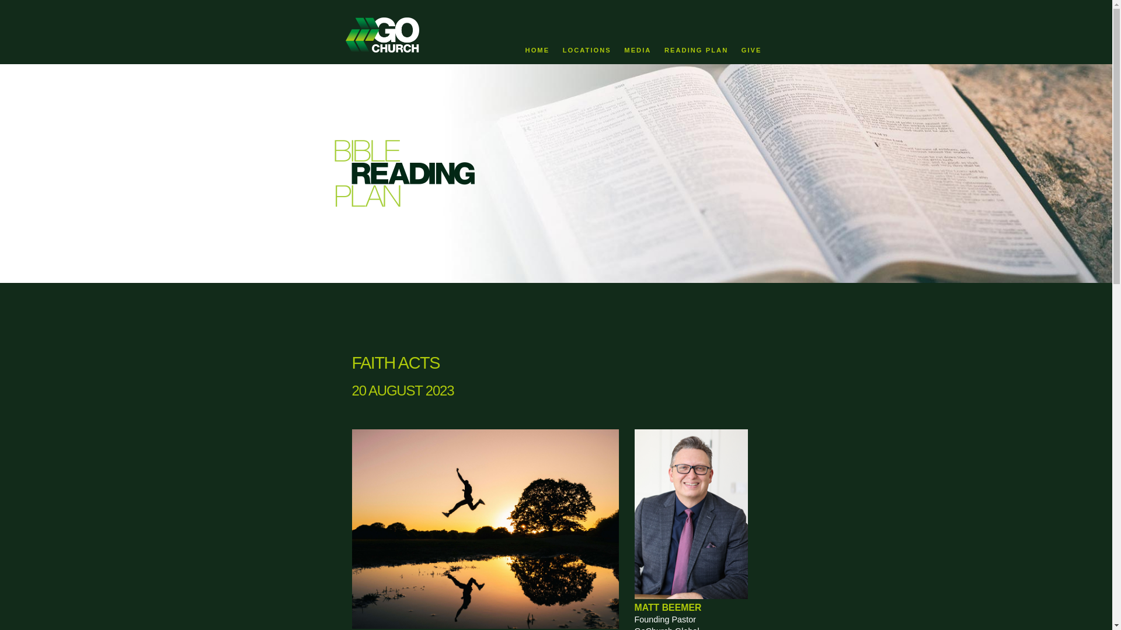 This screenshot has height=630, width=1121. What do you see at coordinates (696, 50) in the screenshot?
I see `READING PLAN` at bounding box center [696, 50].